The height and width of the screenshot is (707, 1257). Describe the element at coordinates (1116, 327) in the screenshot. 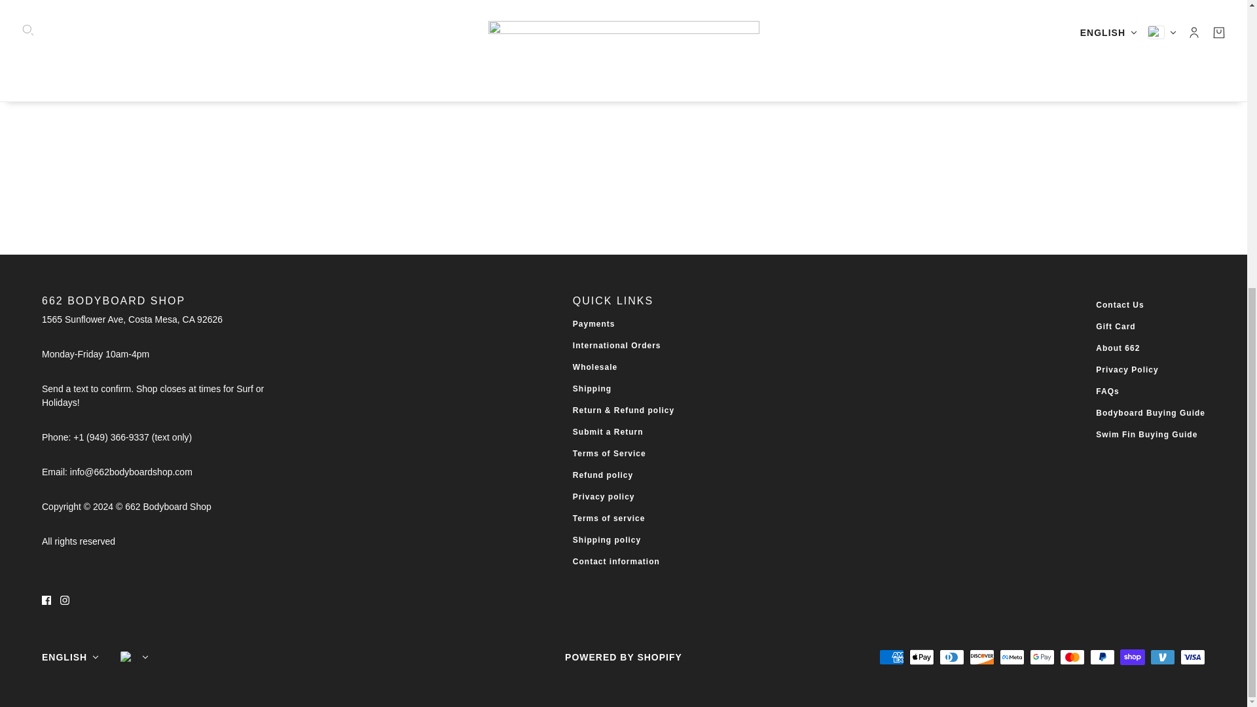

I see `Gift Card` at that location.